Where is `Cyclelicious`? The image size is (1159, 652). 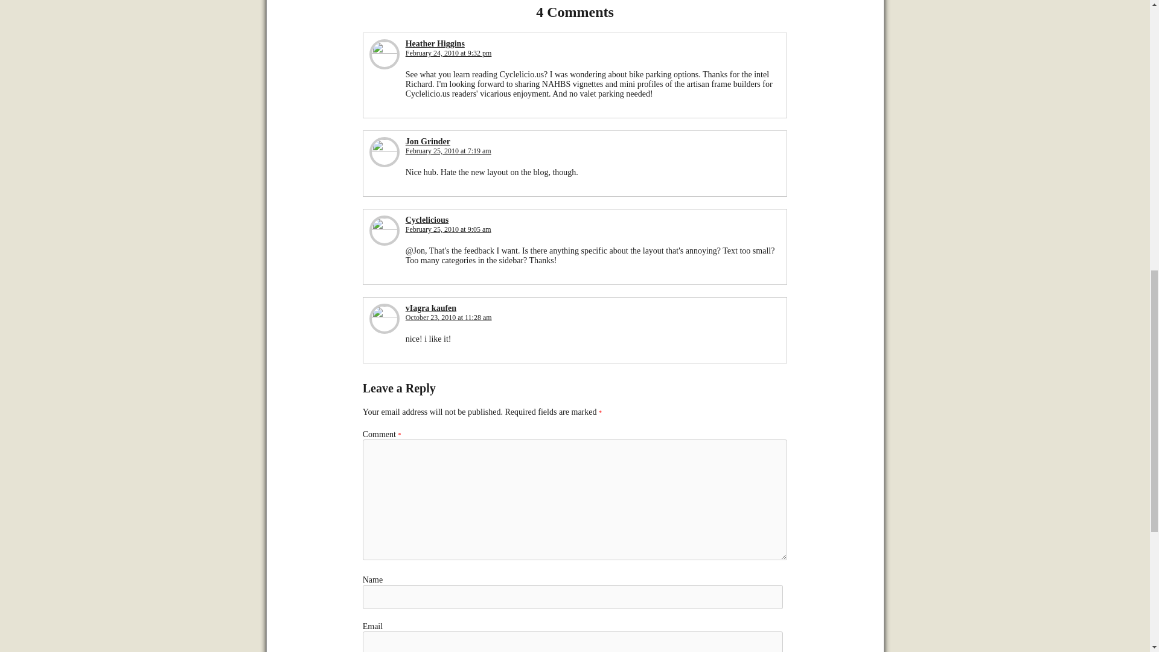 Cyclelicious is located at coordinates (427, 220).